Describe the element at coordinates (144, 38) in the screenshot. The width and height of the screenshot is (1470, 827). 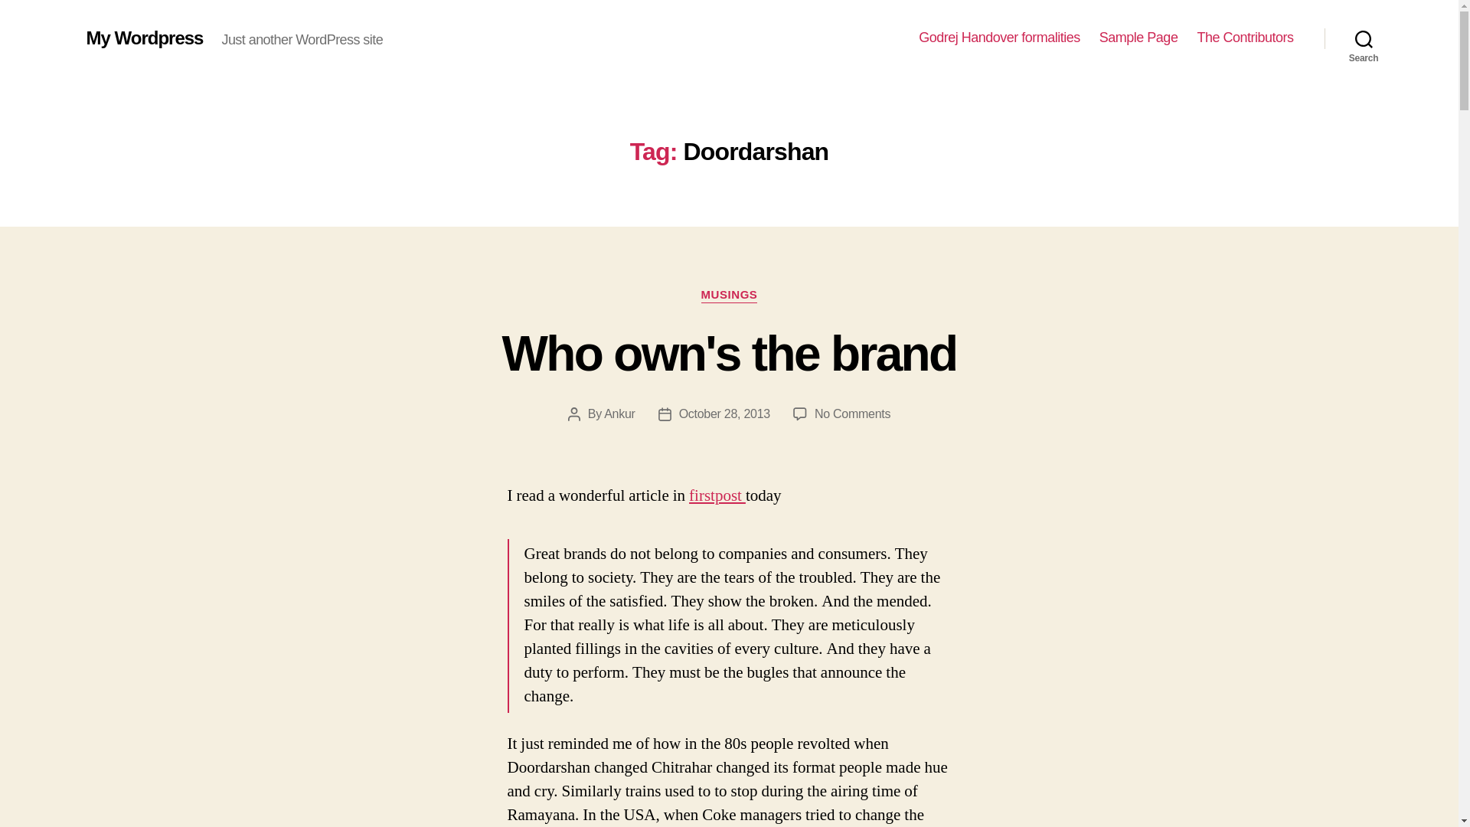
I see `The Contributors` at that location.